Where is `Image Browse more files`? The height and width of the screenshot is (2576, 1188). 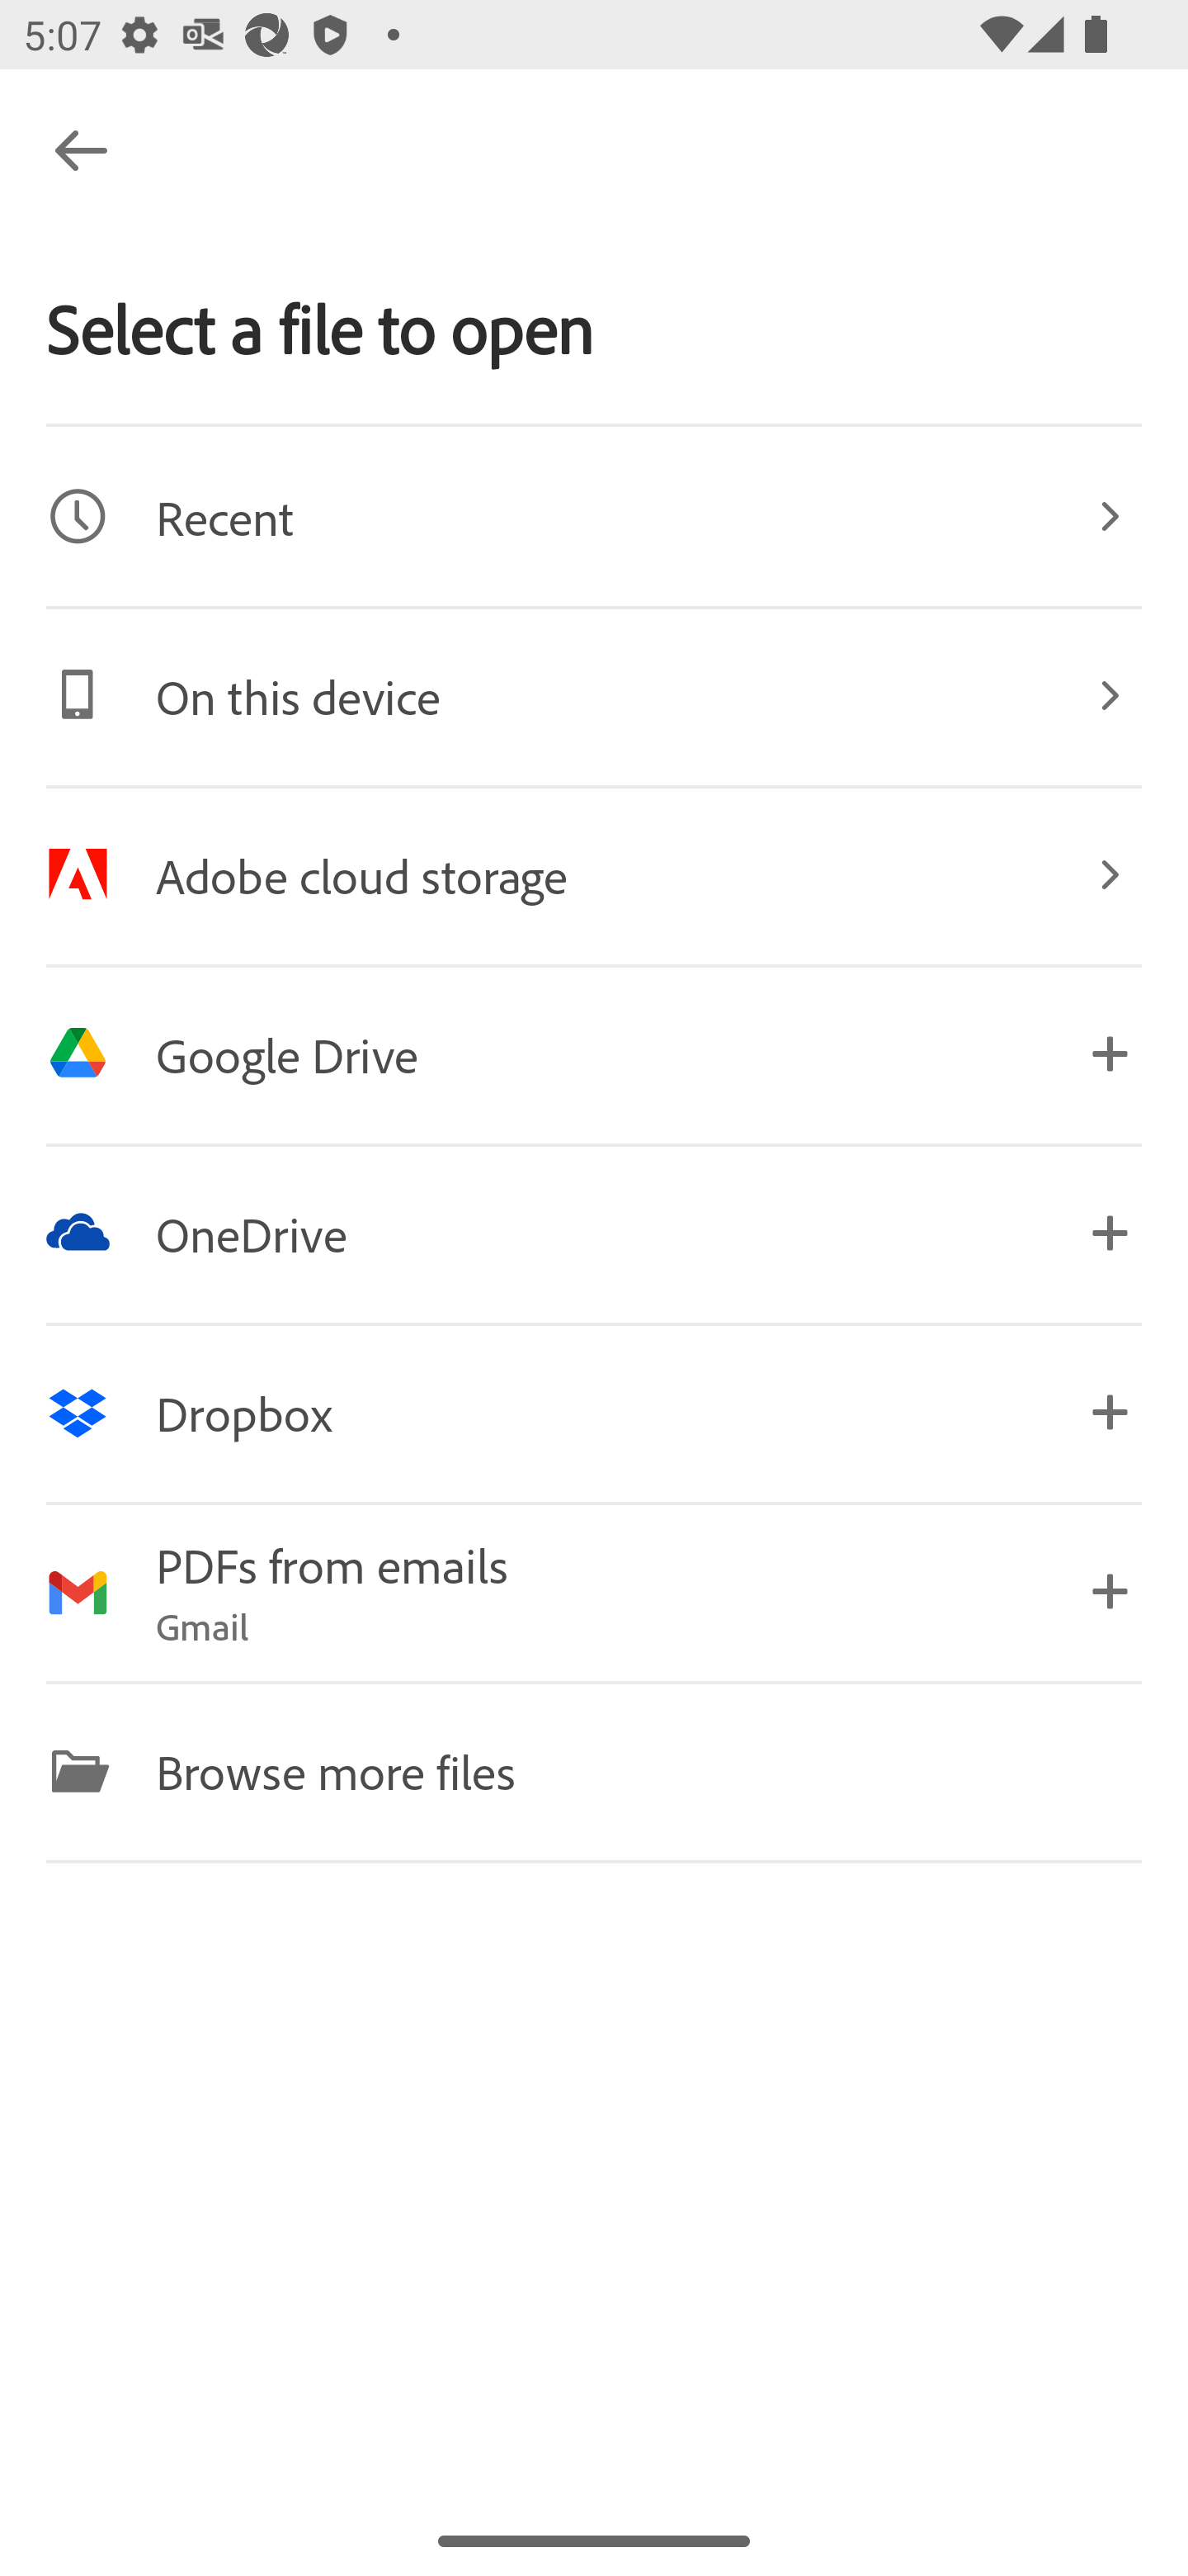
Image Browse more files is located at coordinates (594, 1770).